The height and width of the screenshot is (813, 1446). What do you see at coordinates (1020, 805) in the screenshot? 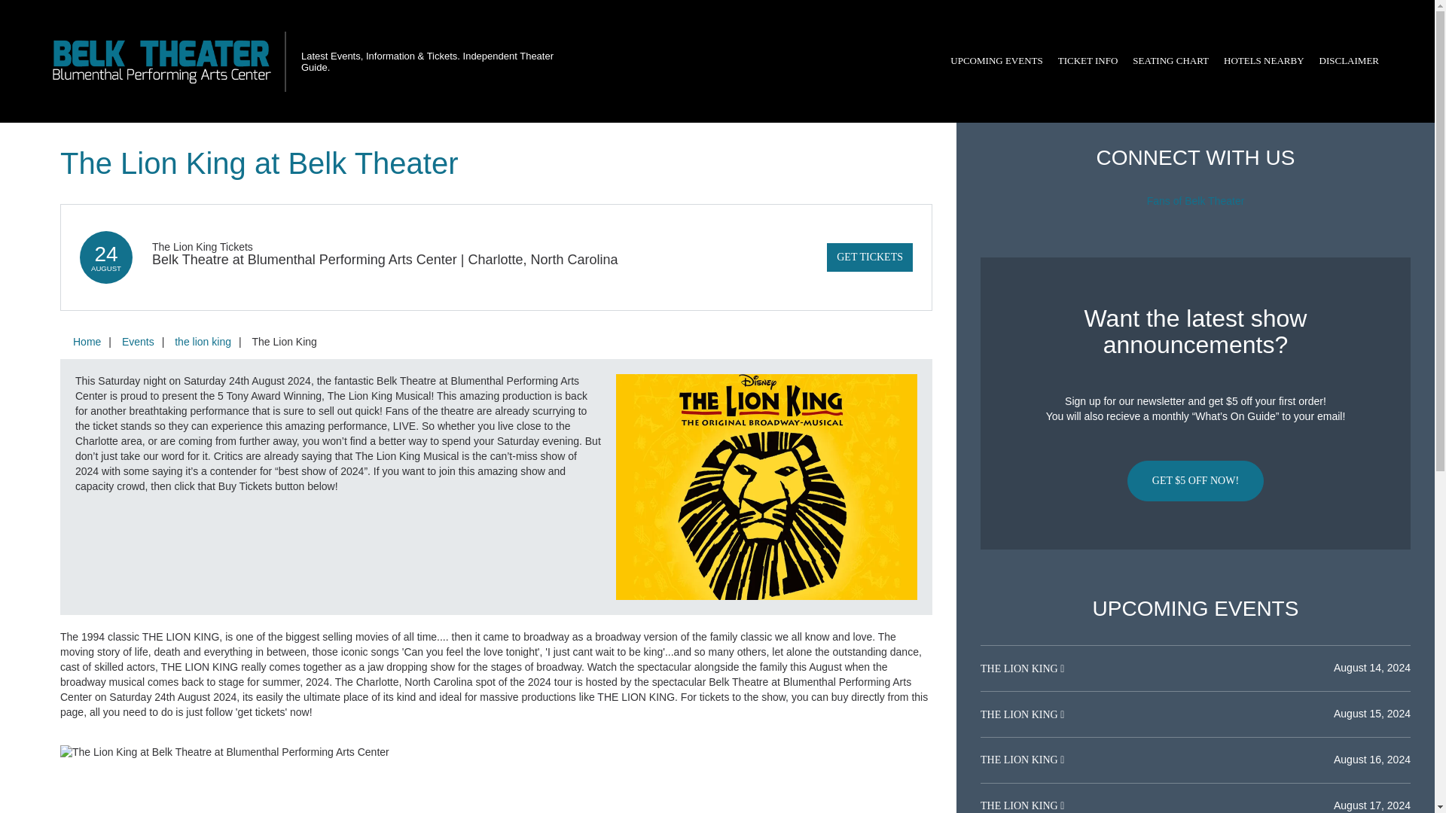
I see `THE LION KING` at bounding box center [1020, 805].